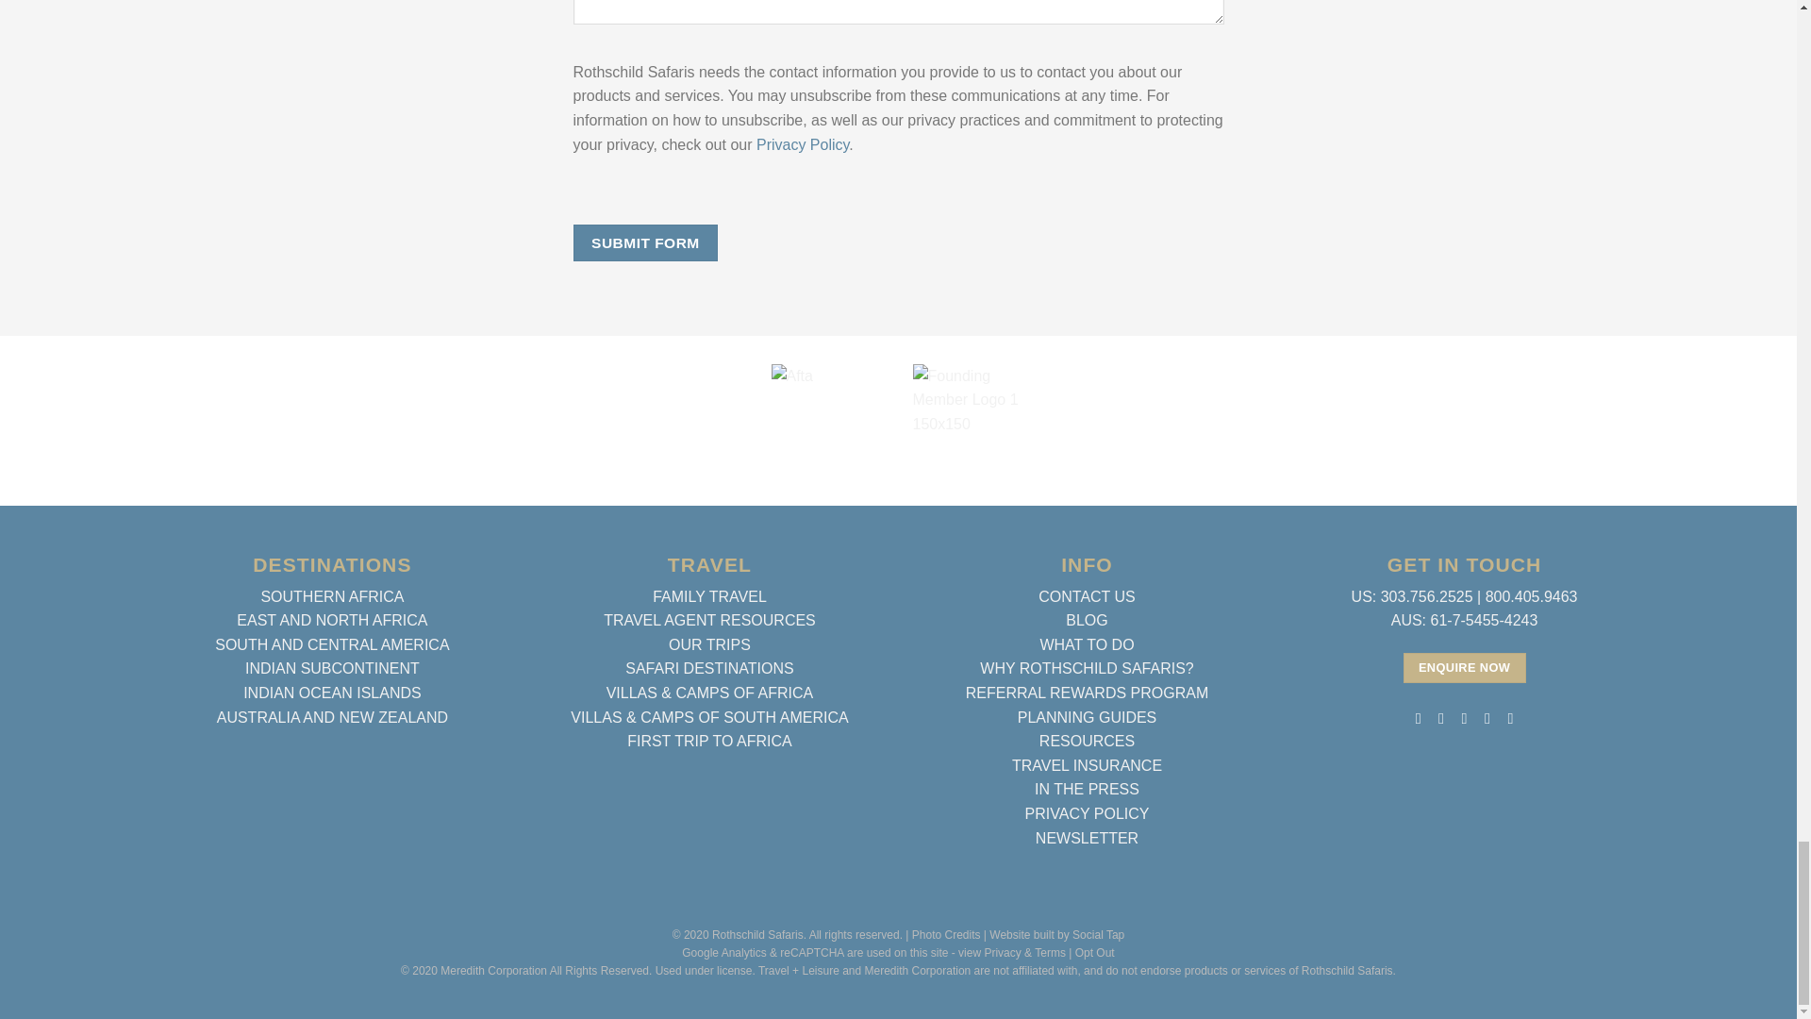 The width and height of the screenshot is (1811, 1019). Describe the element at coordinates (646, 242) in the screenshot. I see `Submit Form` at that location.